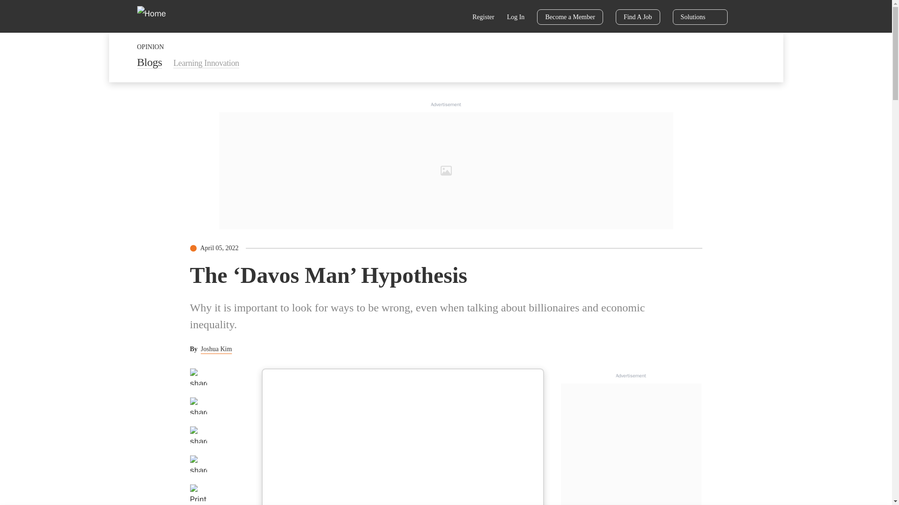  I want to click on Home, so click(157, 16).